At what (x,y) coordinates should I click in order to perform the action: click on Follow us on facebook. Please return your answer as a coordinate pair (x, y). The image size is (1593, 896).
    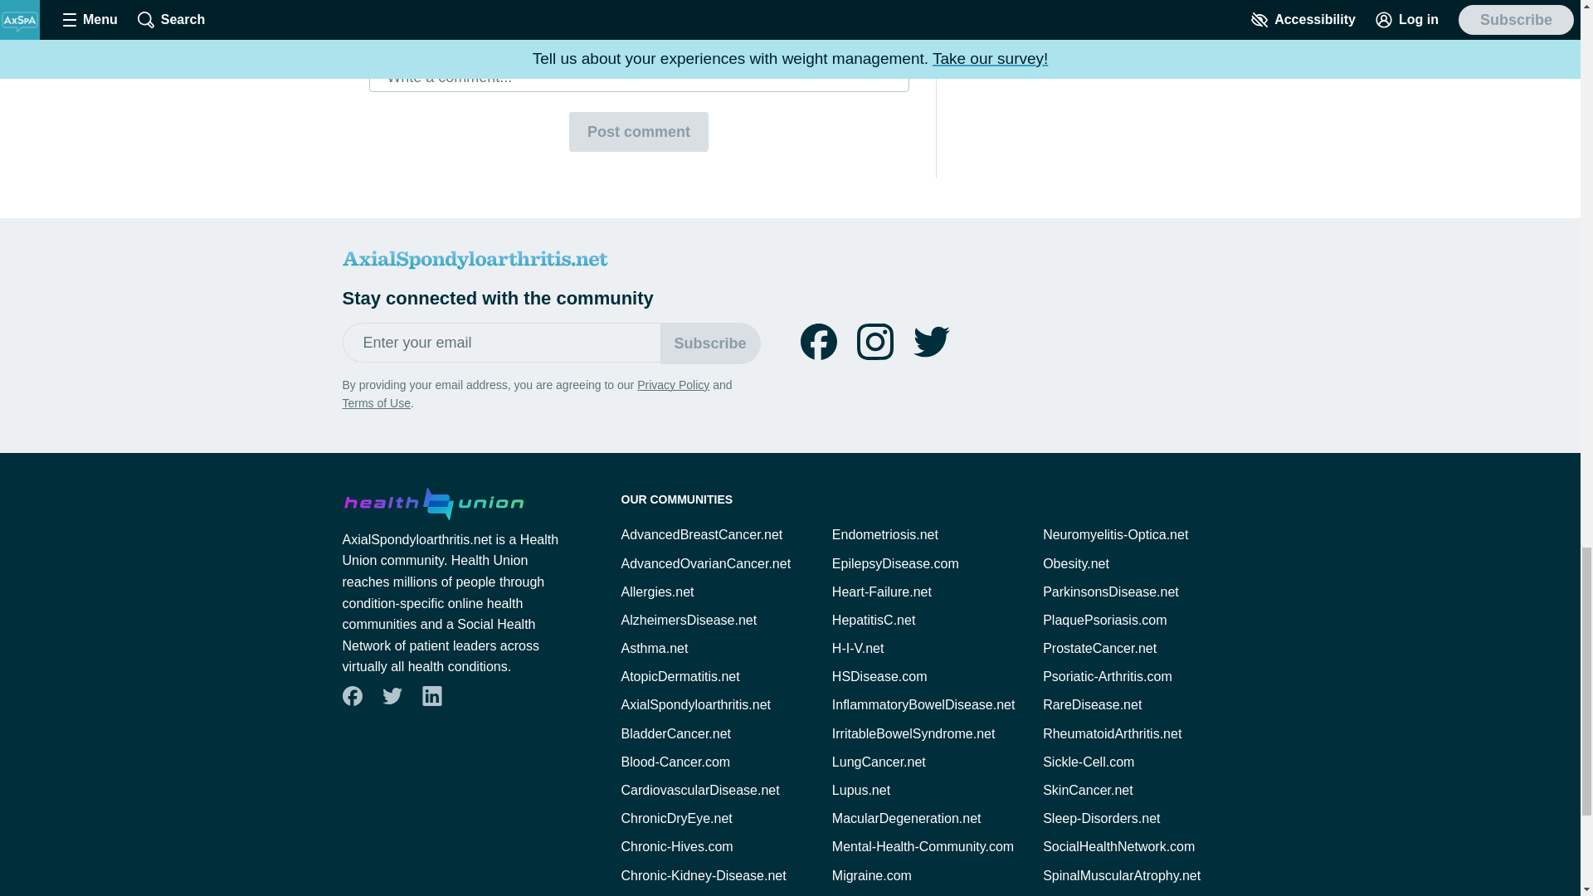
    Looking at the image, I should click on (818, 342).